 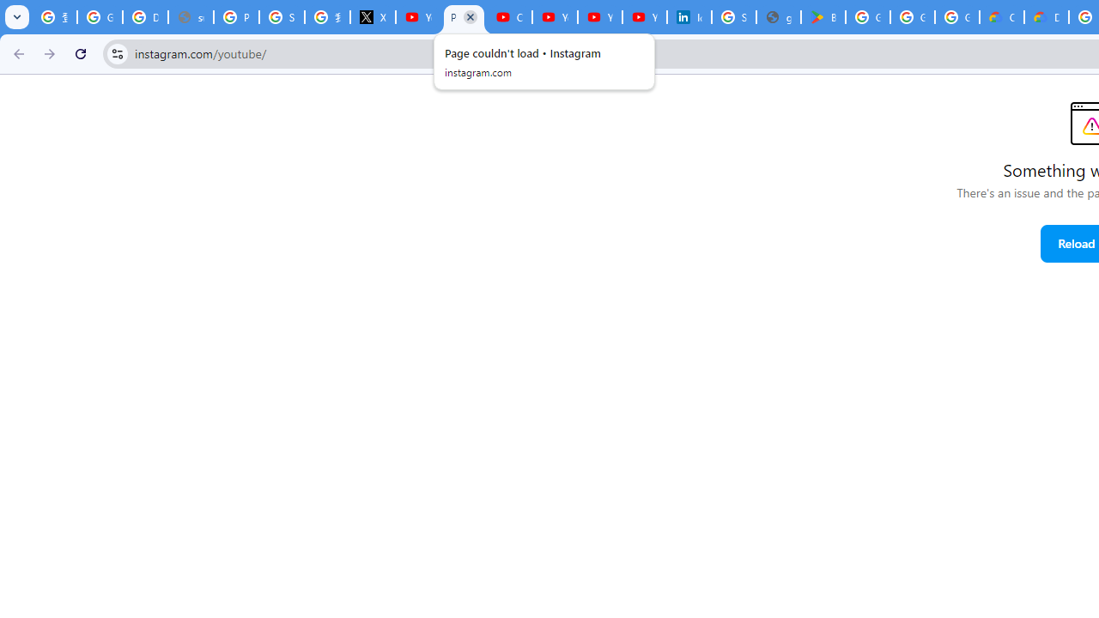 I want to click on YouTube Culture & Trends - YouTube Top 10, 2021, so click(x=599, y=17).